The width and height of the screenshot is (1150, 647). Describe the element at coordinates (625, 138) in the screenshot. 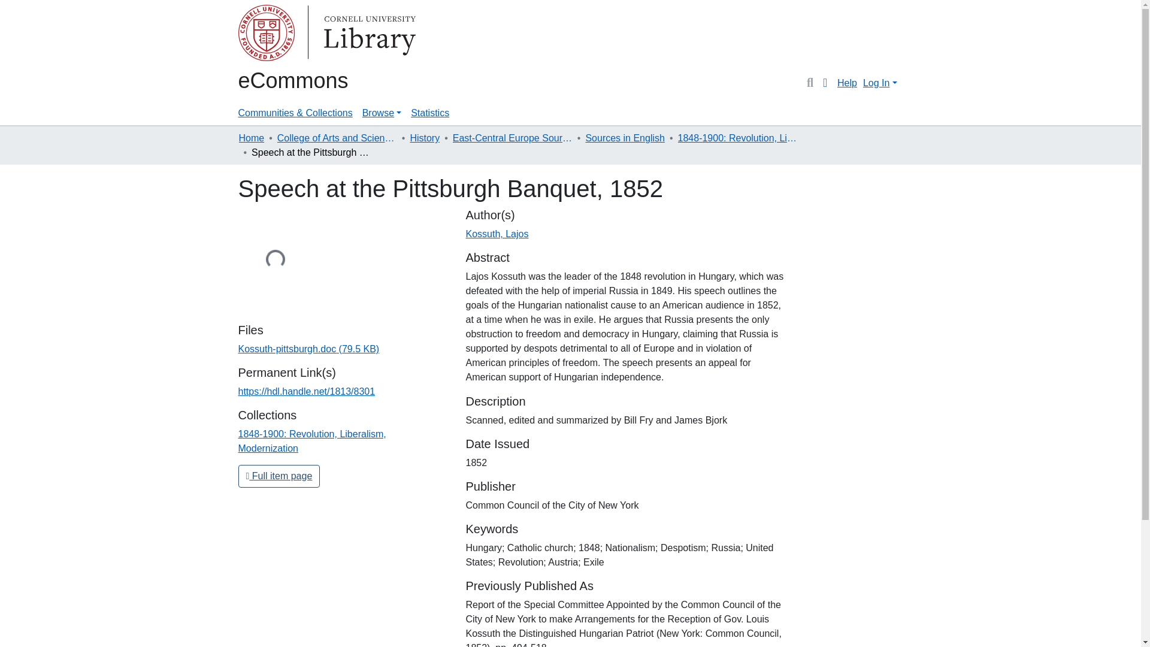

I see `Sources in English` at that location.